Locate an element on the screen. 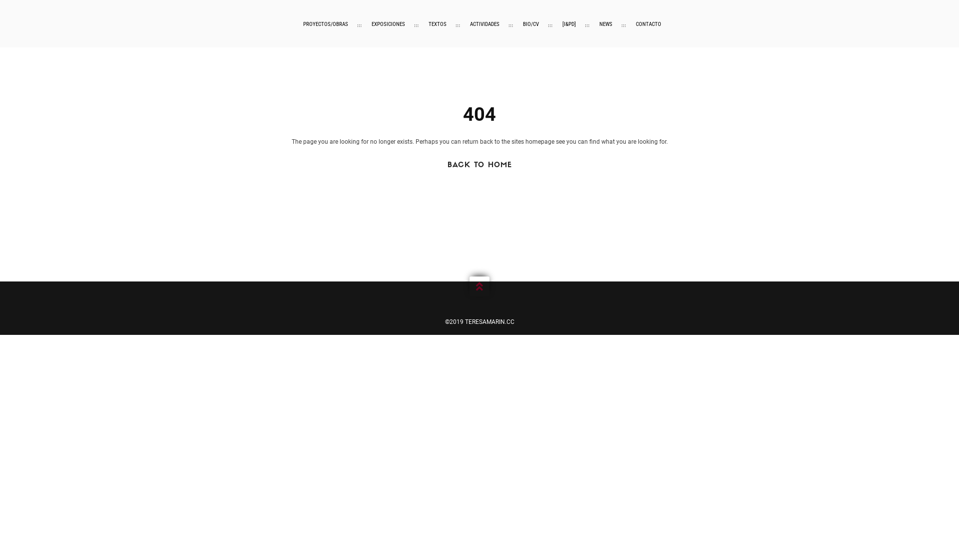 This screenshot has height=539, width=959. CONTACTO is located at coordinates (648, 24).